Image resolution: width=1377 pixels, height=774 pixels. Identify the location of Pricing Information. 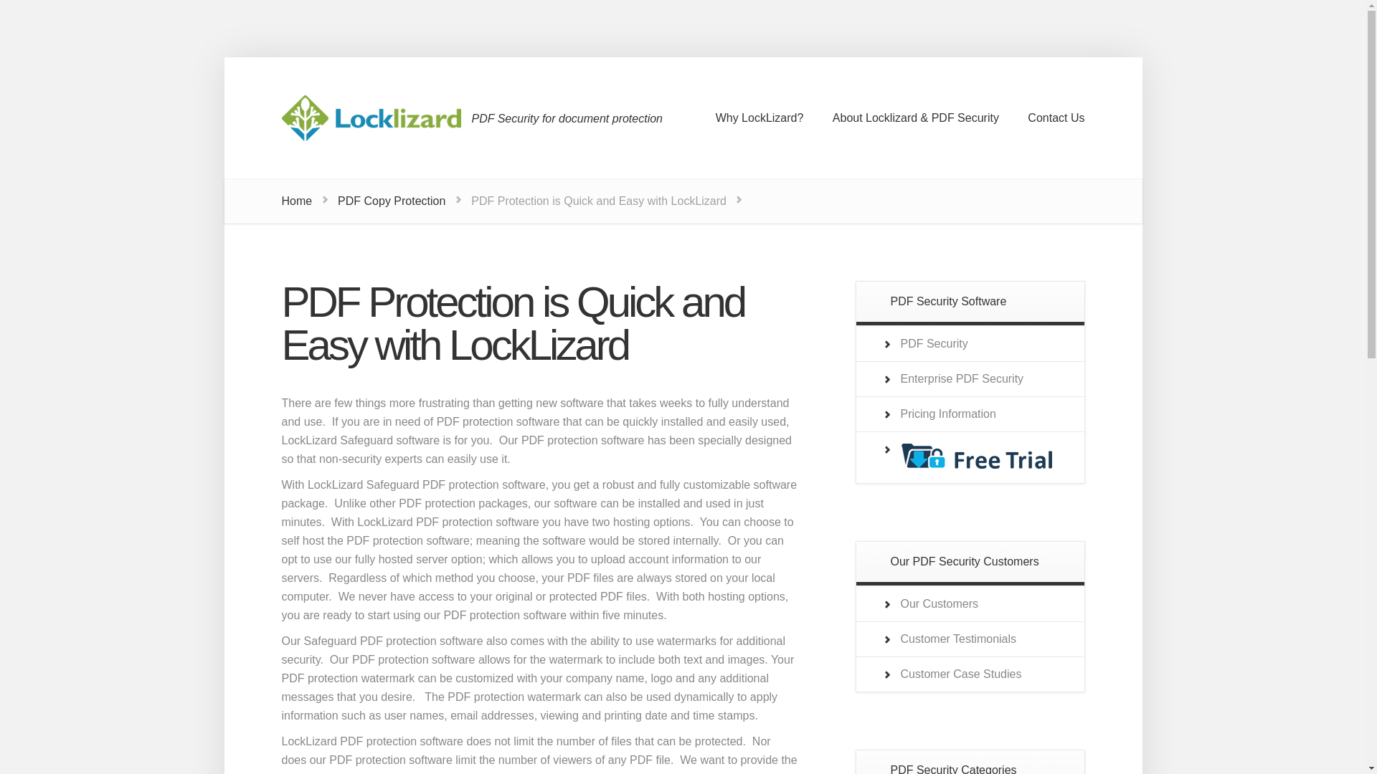
(948, 414).